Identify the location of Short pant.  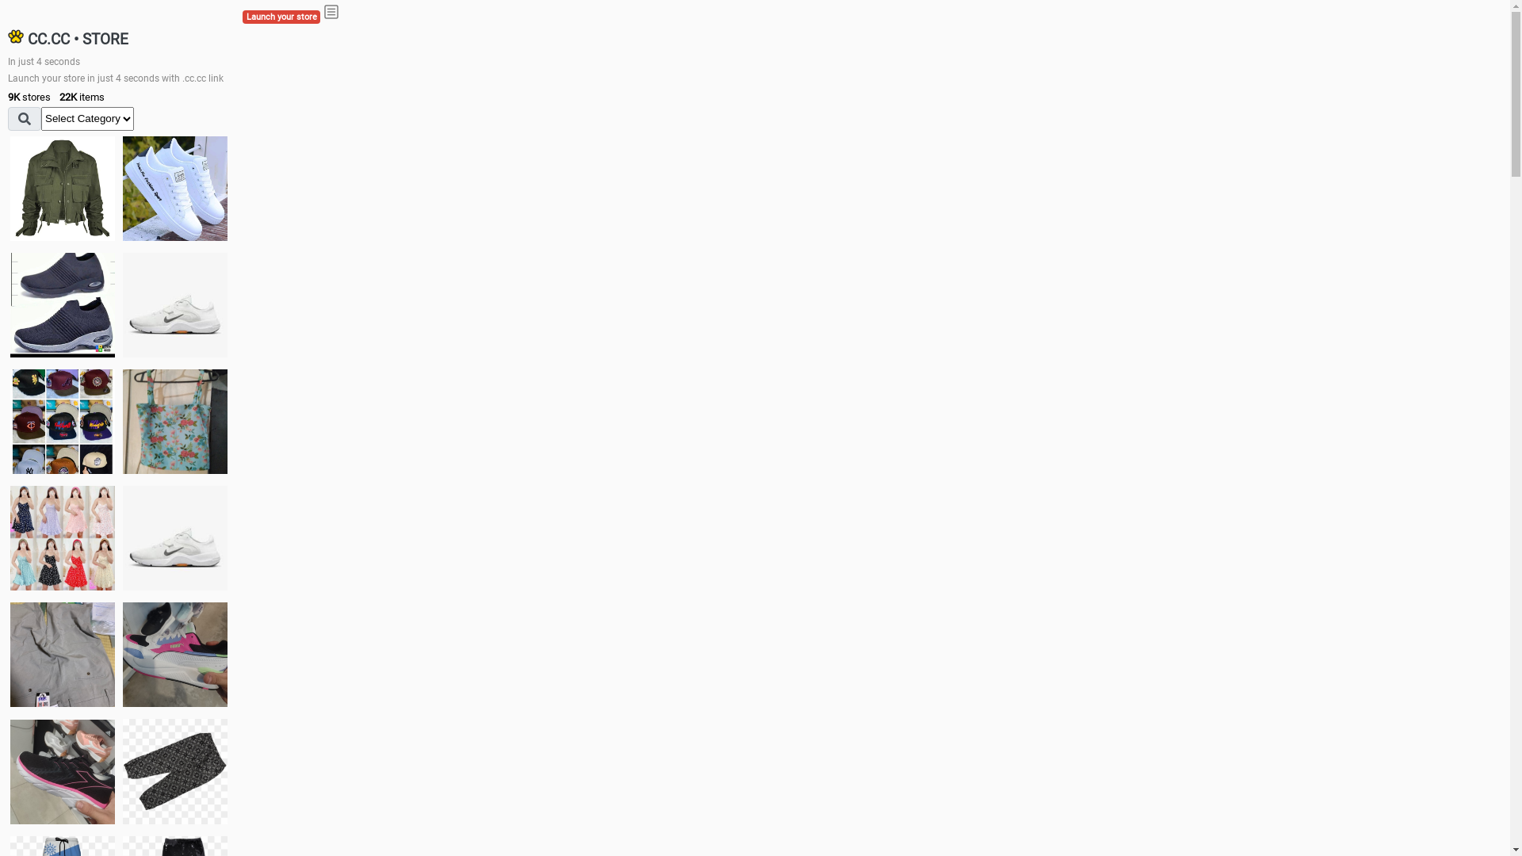
(175, 771).